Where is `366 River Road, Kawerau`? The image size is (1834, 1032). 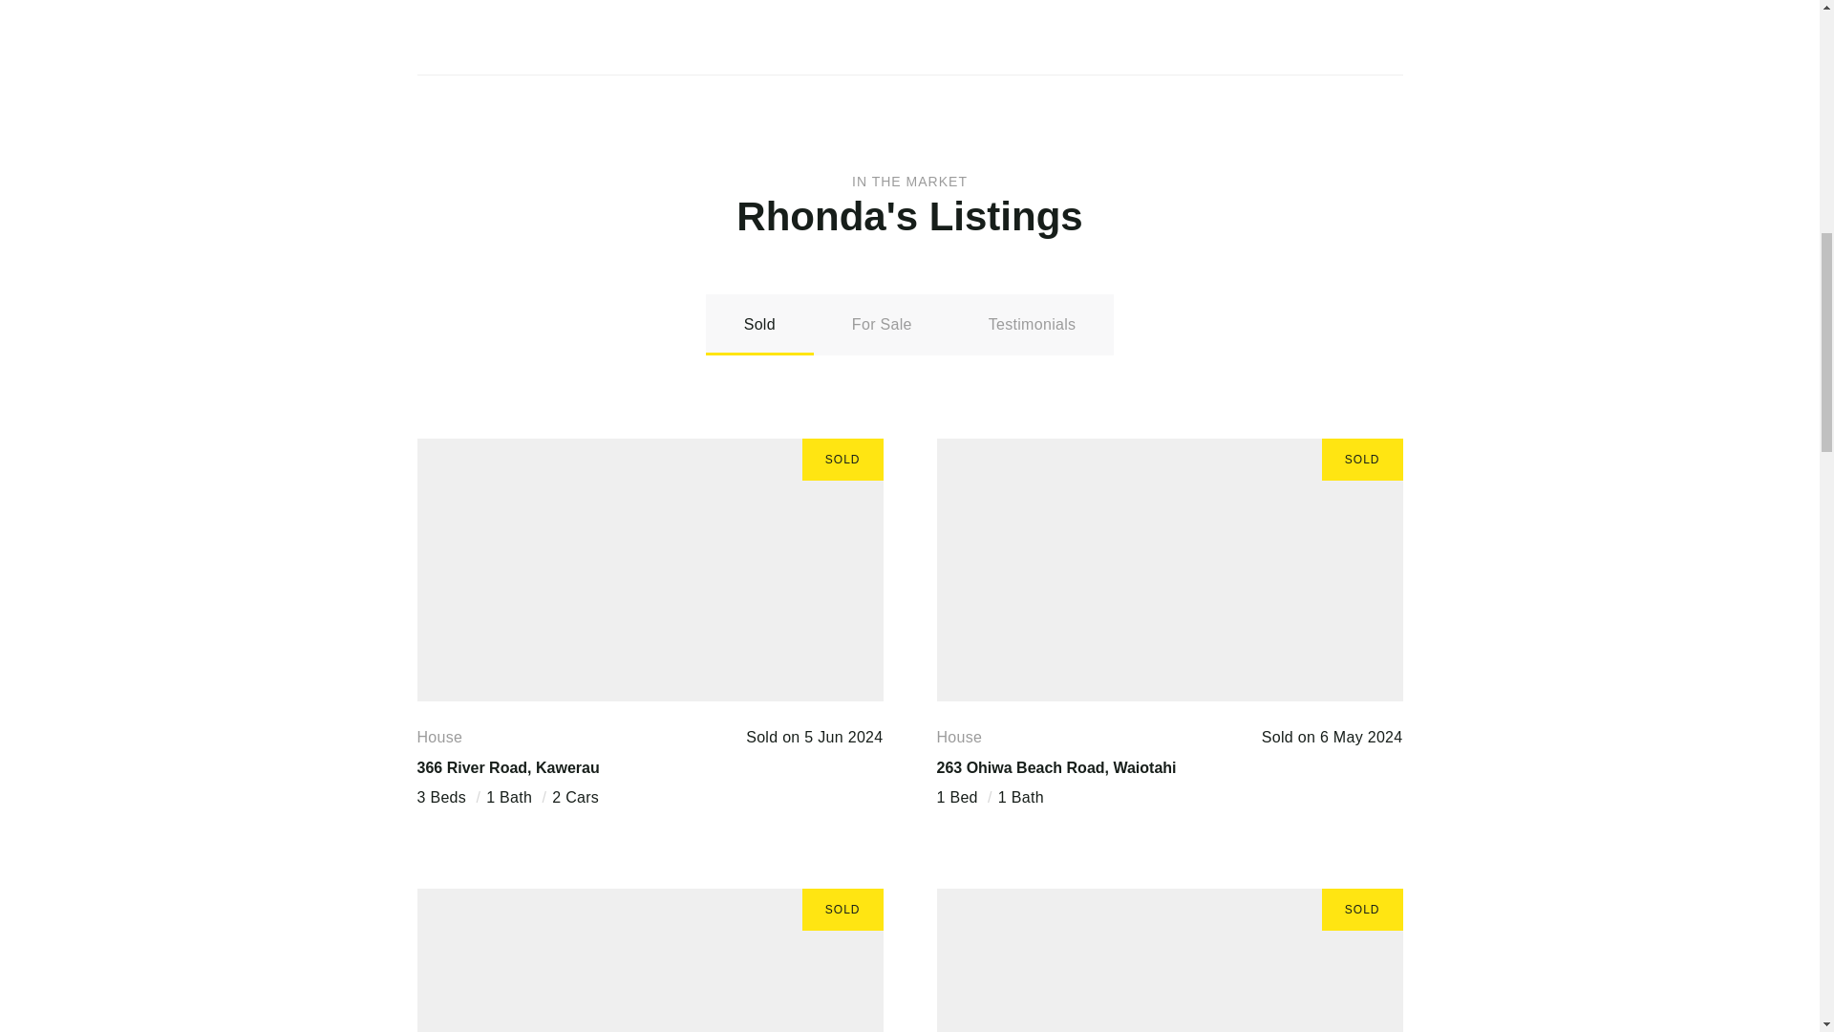
366 River Road, Kawerau is located at coordinates (507, 766).